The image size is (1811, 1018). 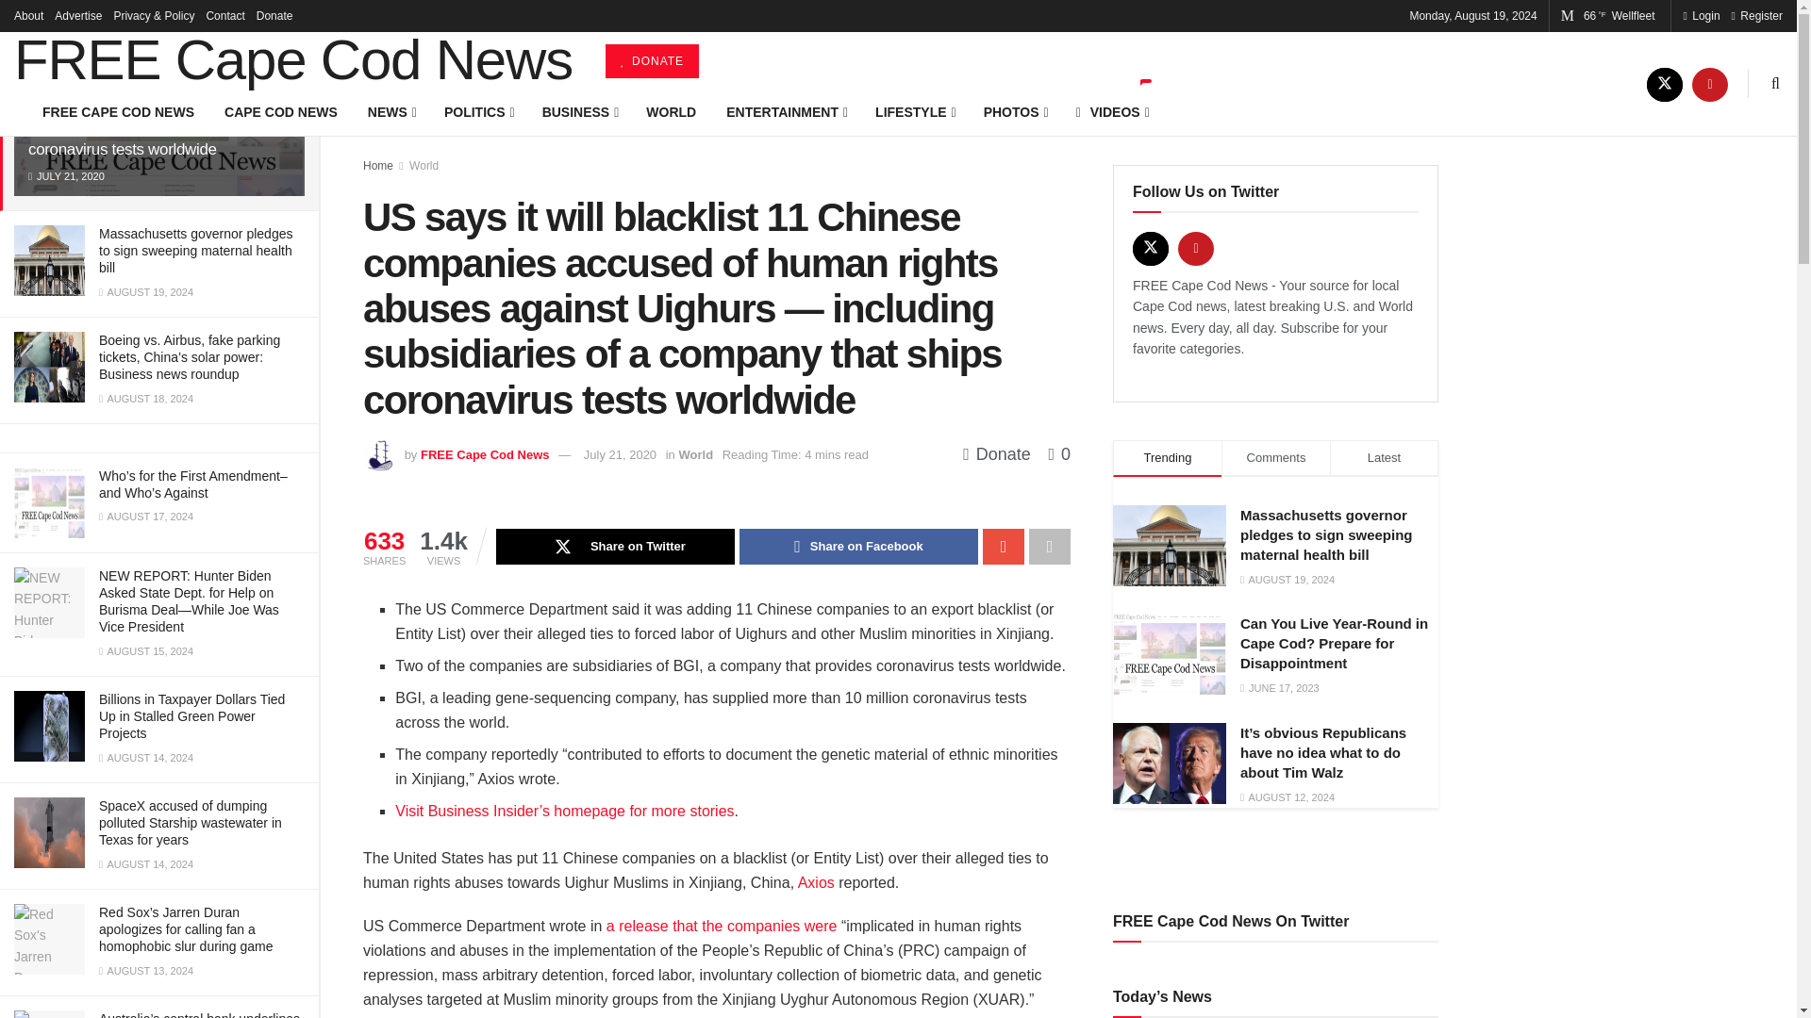 I want to click on About, so click(x=28, y=15).